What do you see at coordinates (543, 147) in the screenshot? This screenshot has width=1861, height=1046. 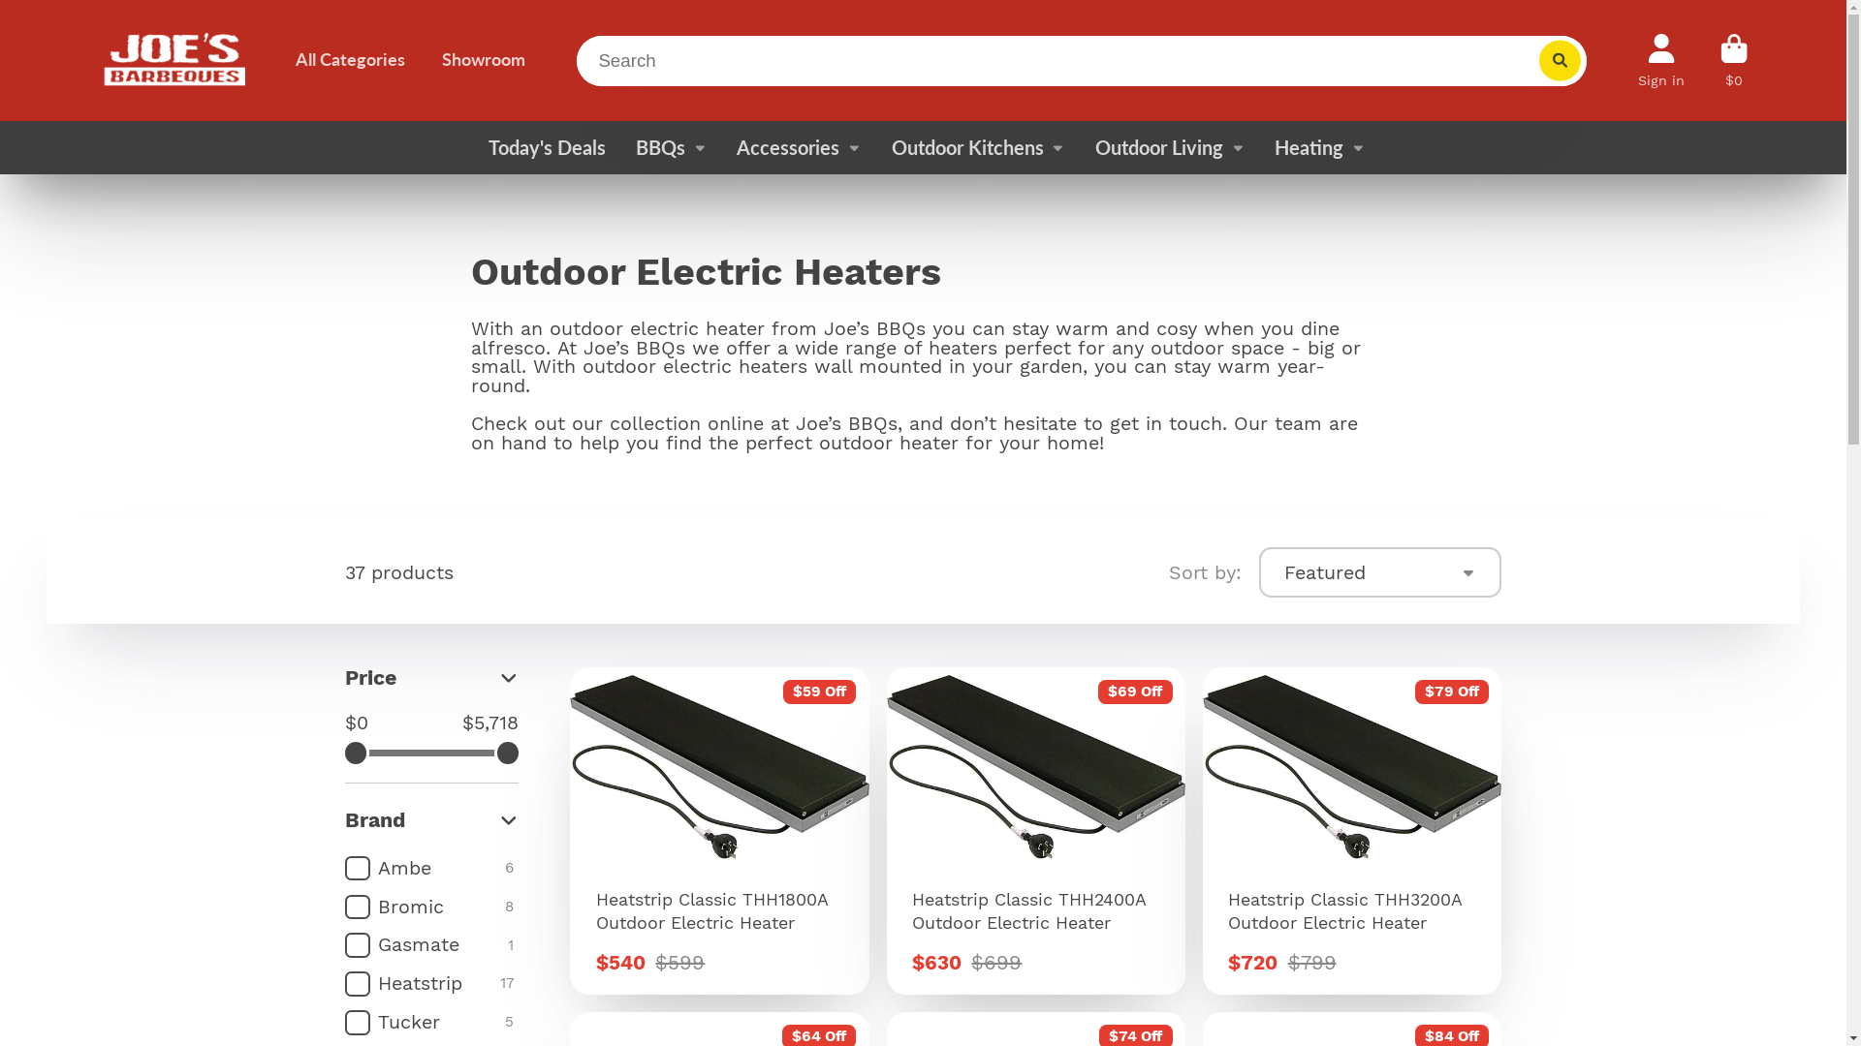 I see `Today's Deals` at bounding box center [543, 147].